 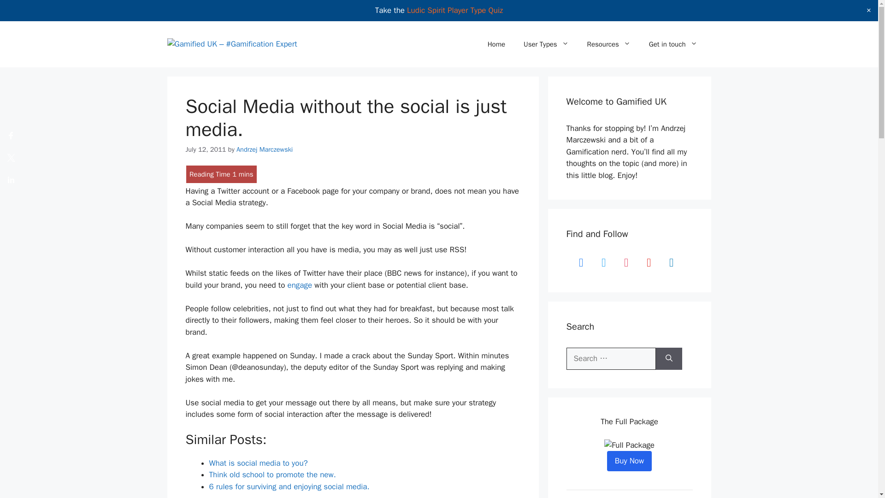 I want to click on Get in touch, so click(x=673, y=44).